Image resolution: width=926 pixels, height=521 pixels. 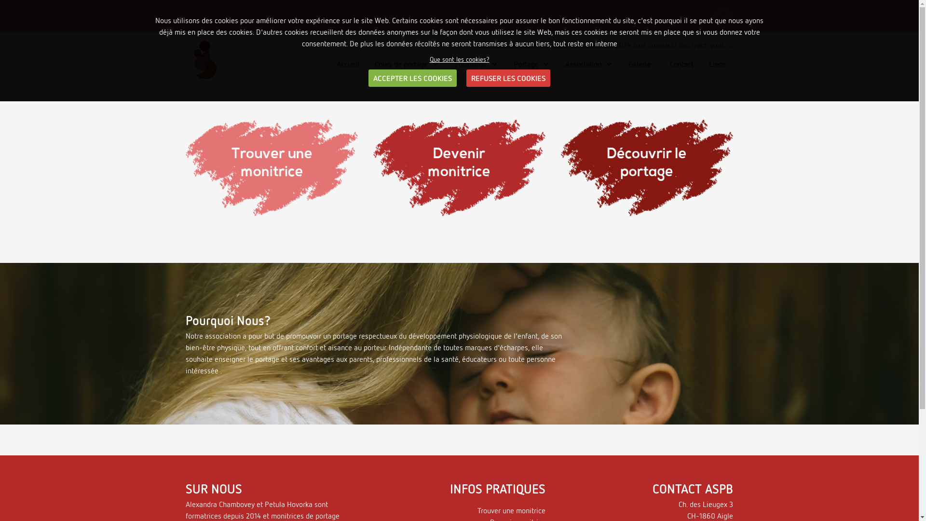 I want to click on Cours de portage, so click(x=407, y=64).